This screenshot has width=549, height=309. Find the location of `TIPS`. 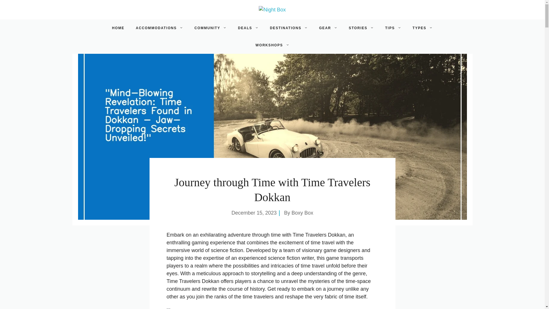

TIPS is located at coordinates (393, 28).